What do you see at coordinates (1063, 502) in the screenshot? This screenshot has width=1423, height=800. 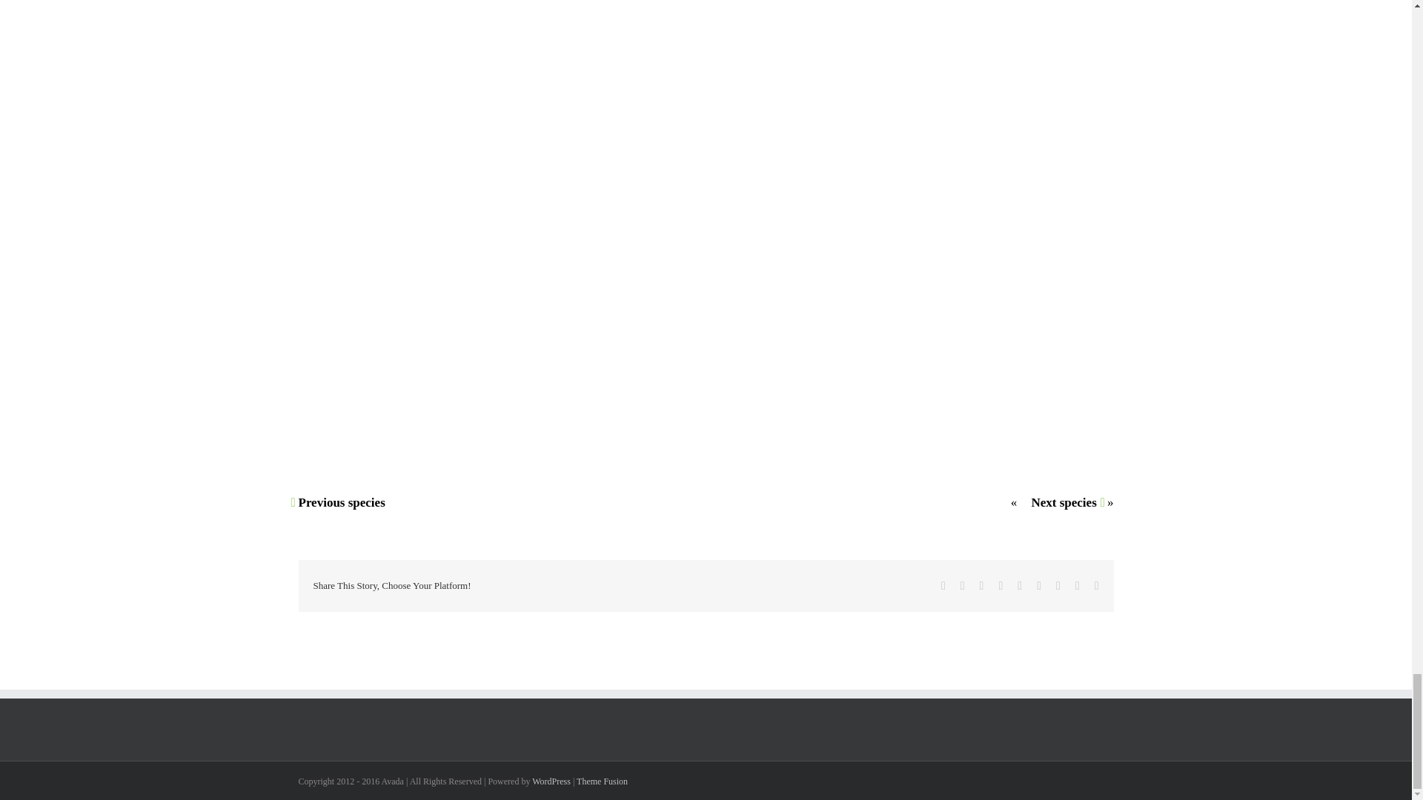 I see `Next species` at bounding box center [1063, 502].